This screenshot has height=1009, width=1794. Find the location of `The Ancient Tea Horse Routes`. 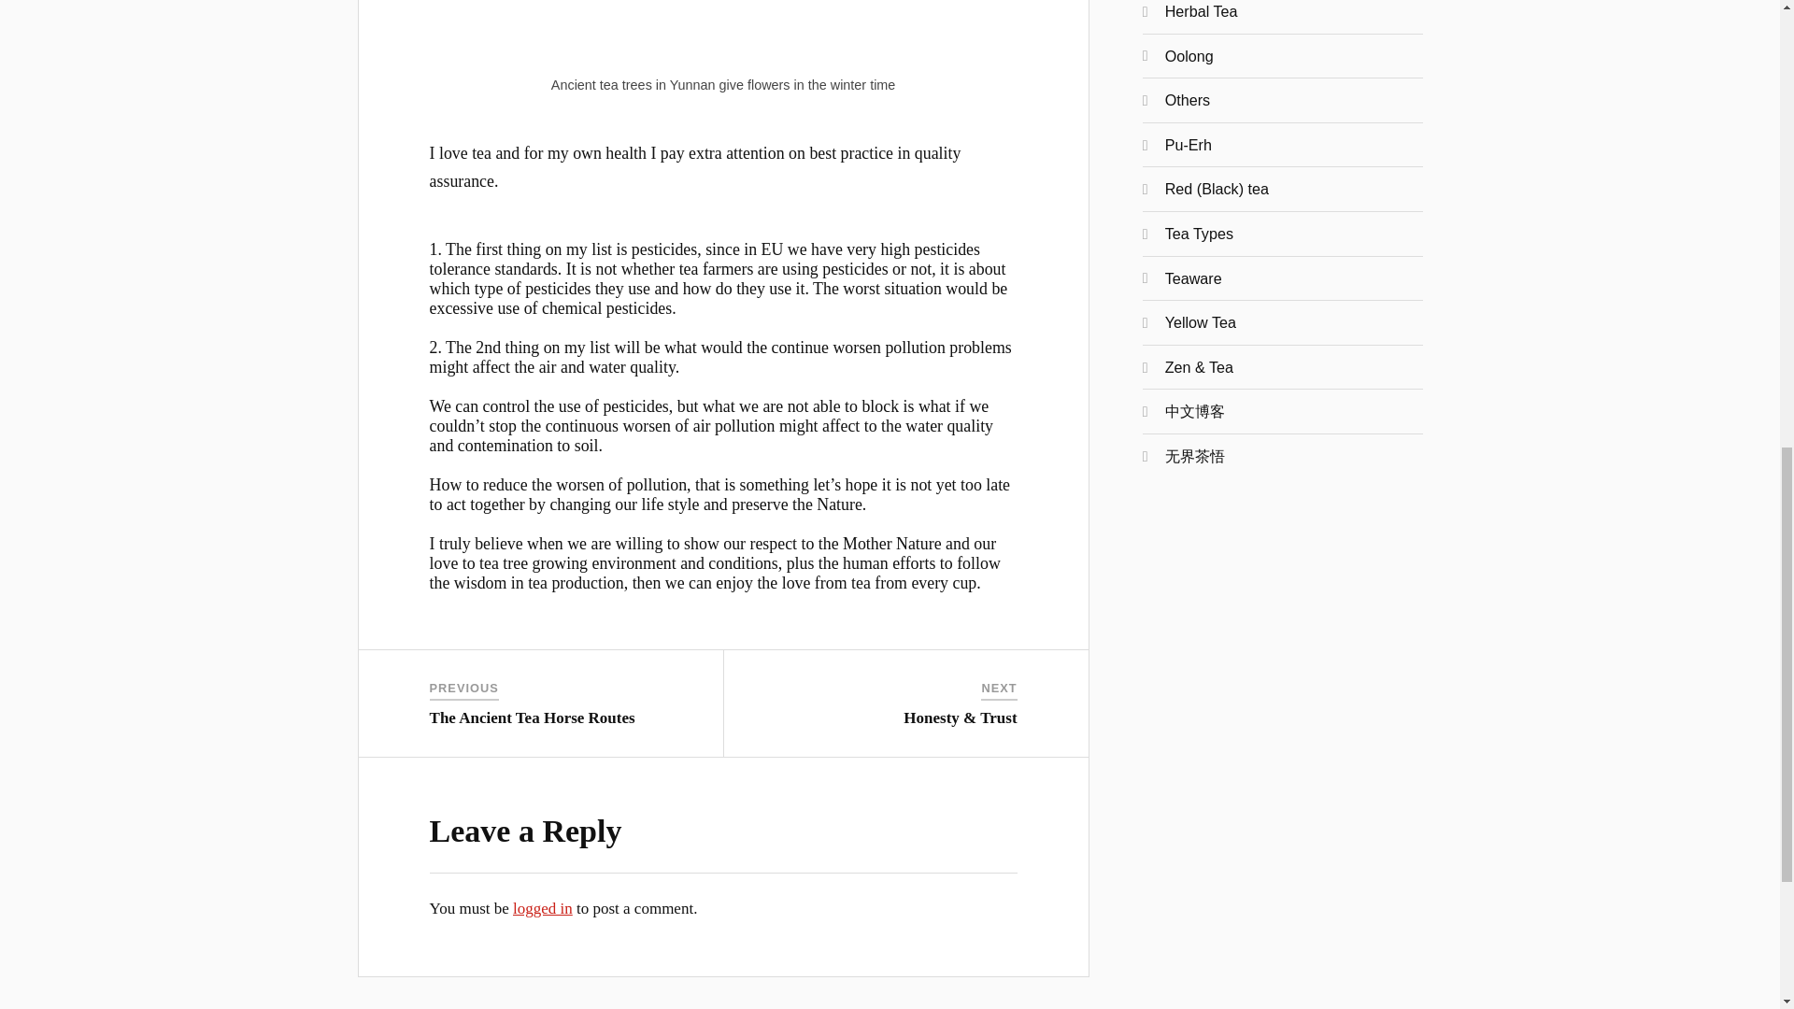

The Ancient Tea Horse Routes is located at coordinates (533, 718).